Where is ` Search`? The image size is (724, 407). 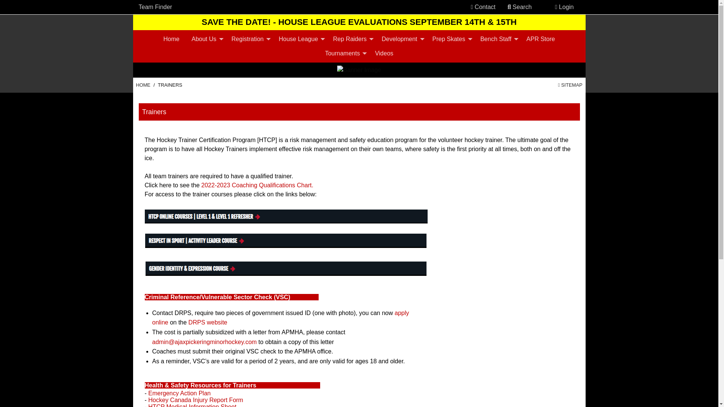  Search is located at coordinates (520, 7).